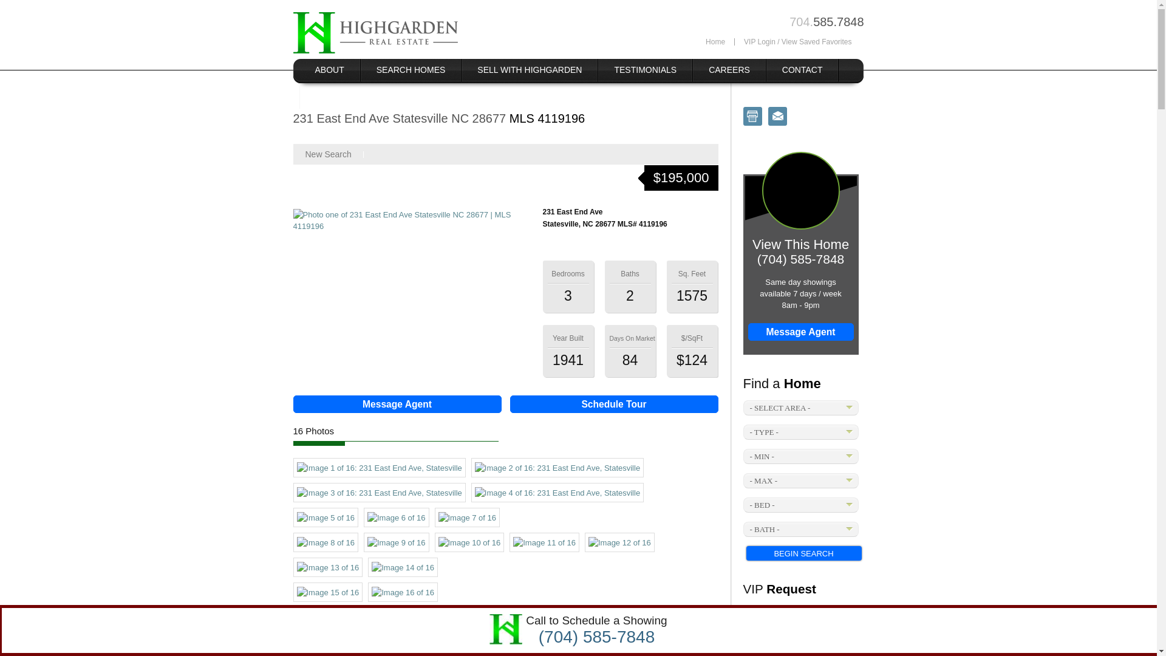 The width and height of the screenshot is (1166, 656). What do you see at coordinates (379, 468) in the screenshot?
I see `View a larger photo` at bounding box center [379, 468].